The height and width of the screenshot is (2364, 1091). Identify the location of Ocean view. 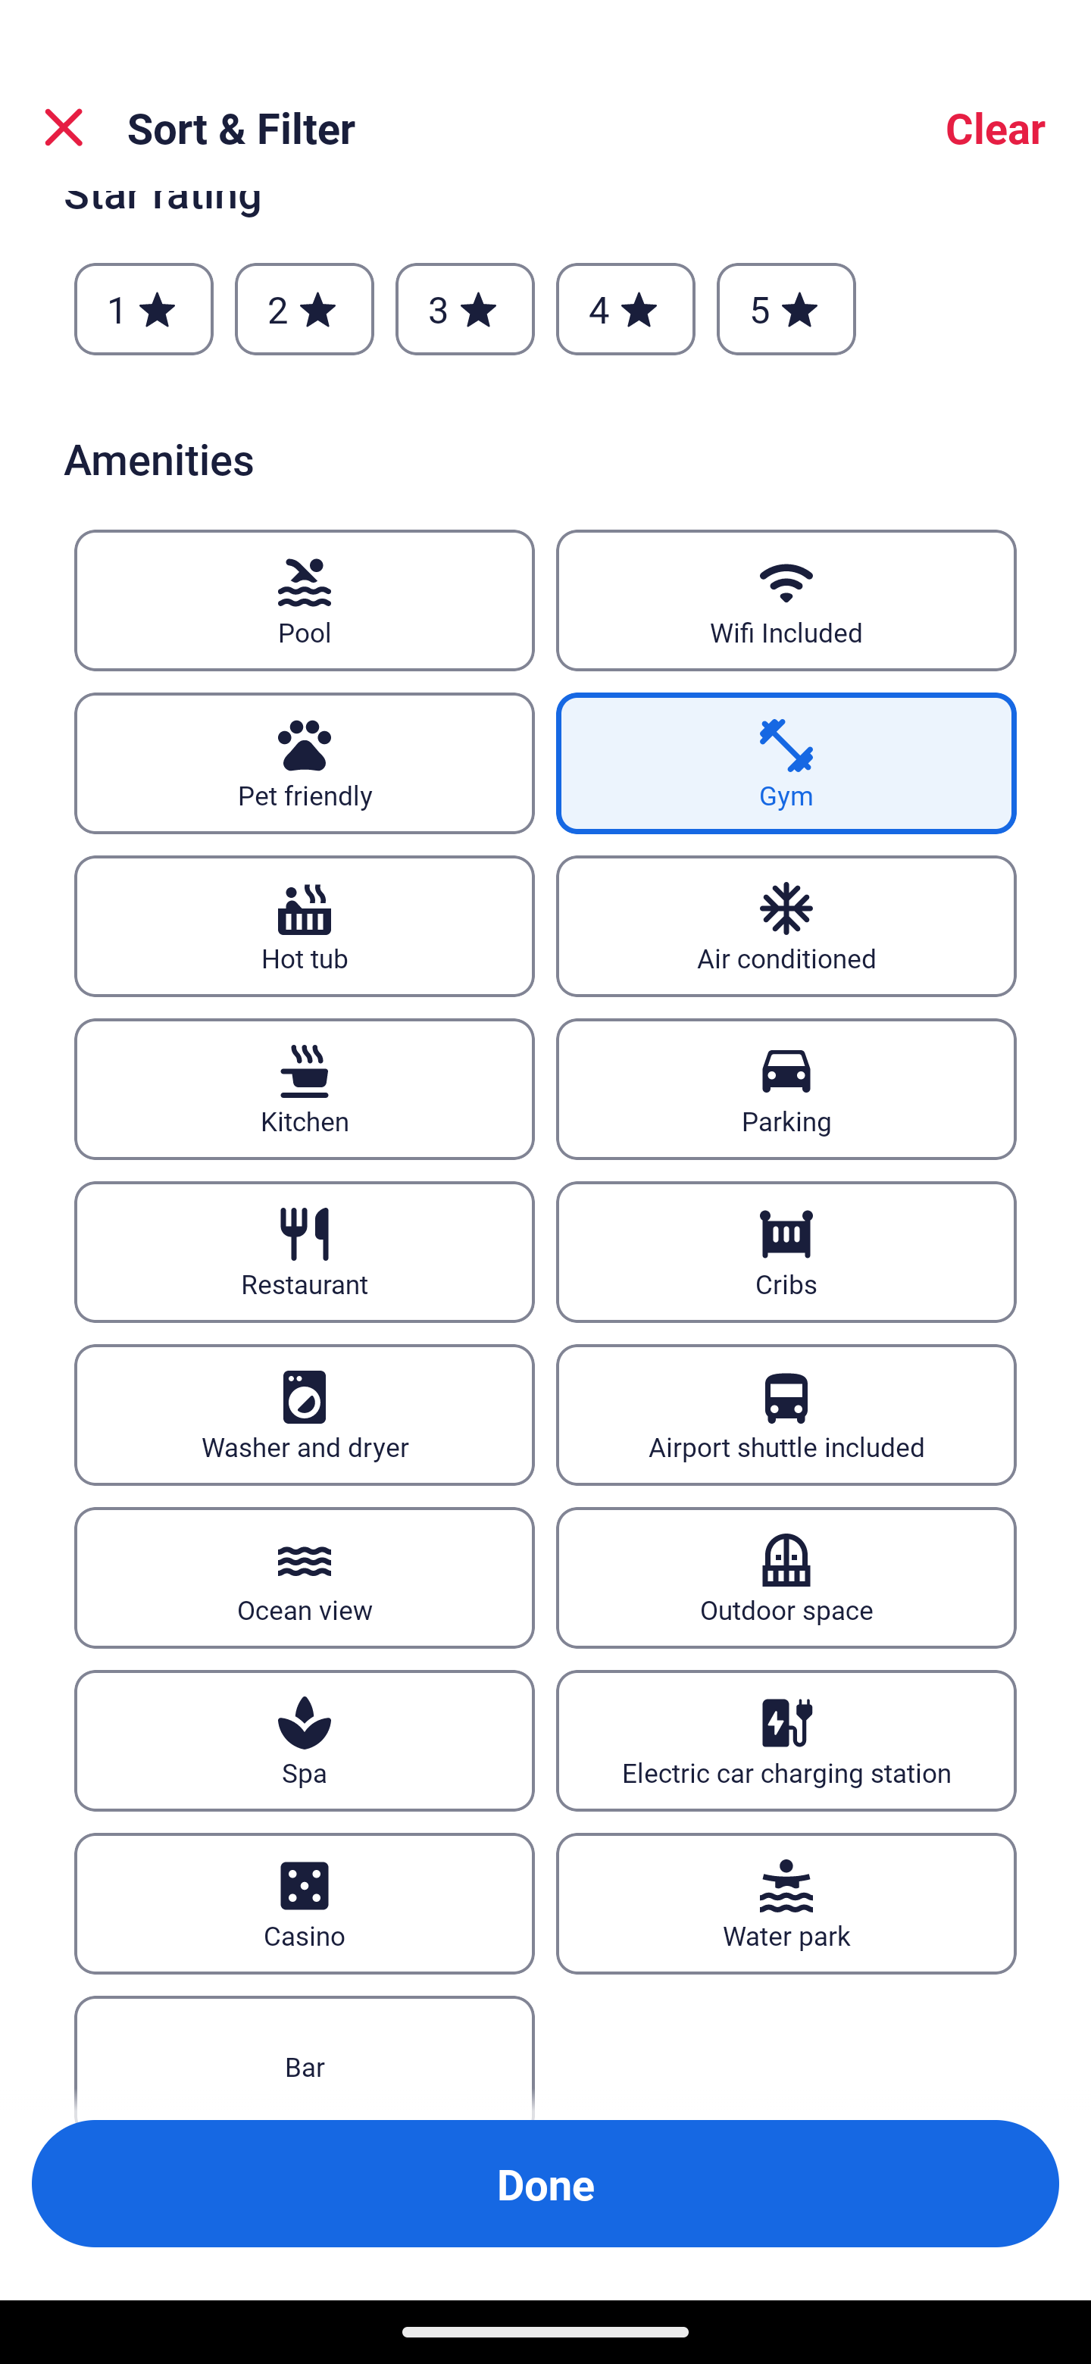
(304, 1578).